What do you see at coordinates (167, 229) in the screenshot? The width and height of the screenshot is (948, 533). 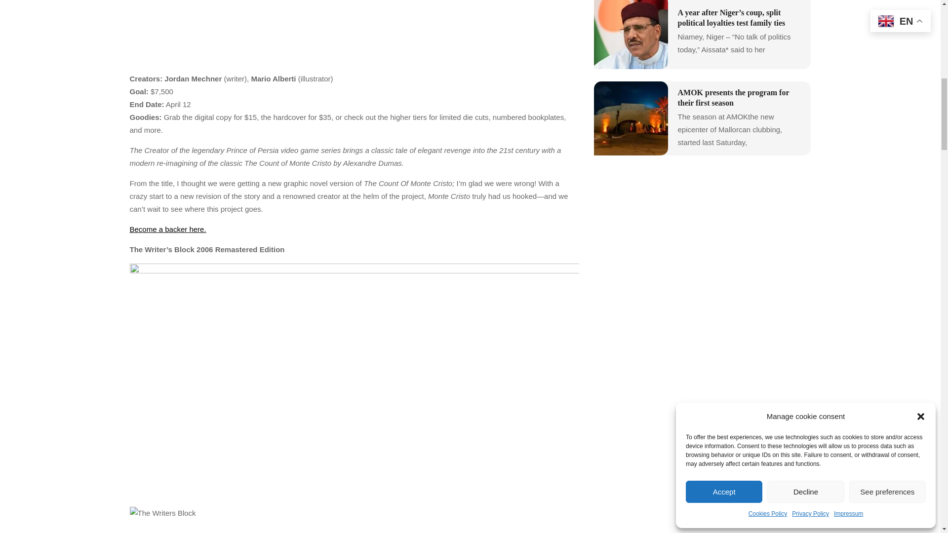 I see `Become a backer here.` at bounding box center [167, 229].